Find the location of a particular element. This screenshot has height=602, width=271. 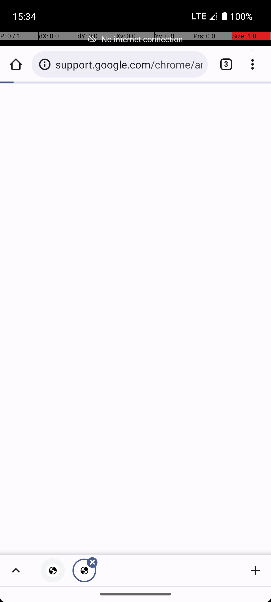

Show group's tabs in fullscreen grid is located at coordinates (16, 570).